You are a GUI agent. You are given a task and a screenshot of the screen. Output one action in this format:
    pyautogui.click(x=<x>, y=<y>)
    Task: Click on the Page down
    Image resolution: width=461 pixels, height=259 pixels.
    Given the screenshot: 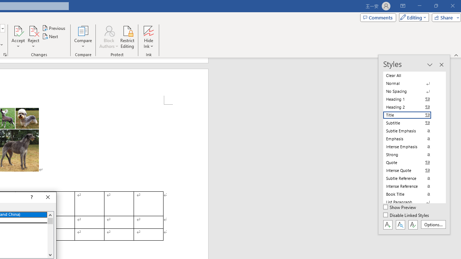 What is the action you would take?
    pyautogui.click(x=50, y=237)
    